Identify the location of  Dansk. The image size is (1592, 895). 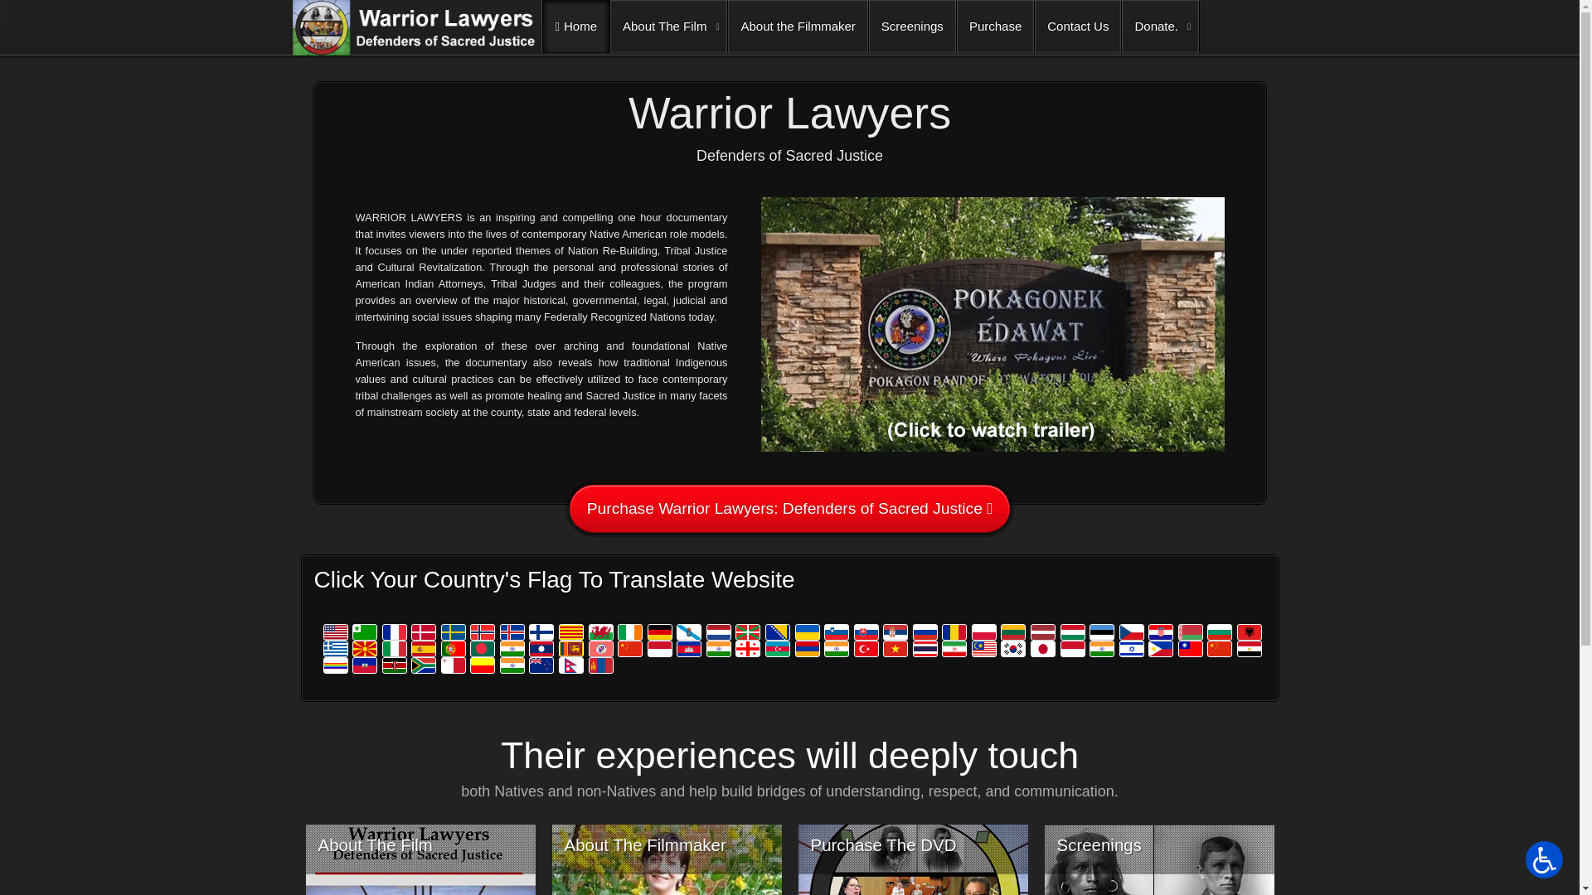
(425, 631).